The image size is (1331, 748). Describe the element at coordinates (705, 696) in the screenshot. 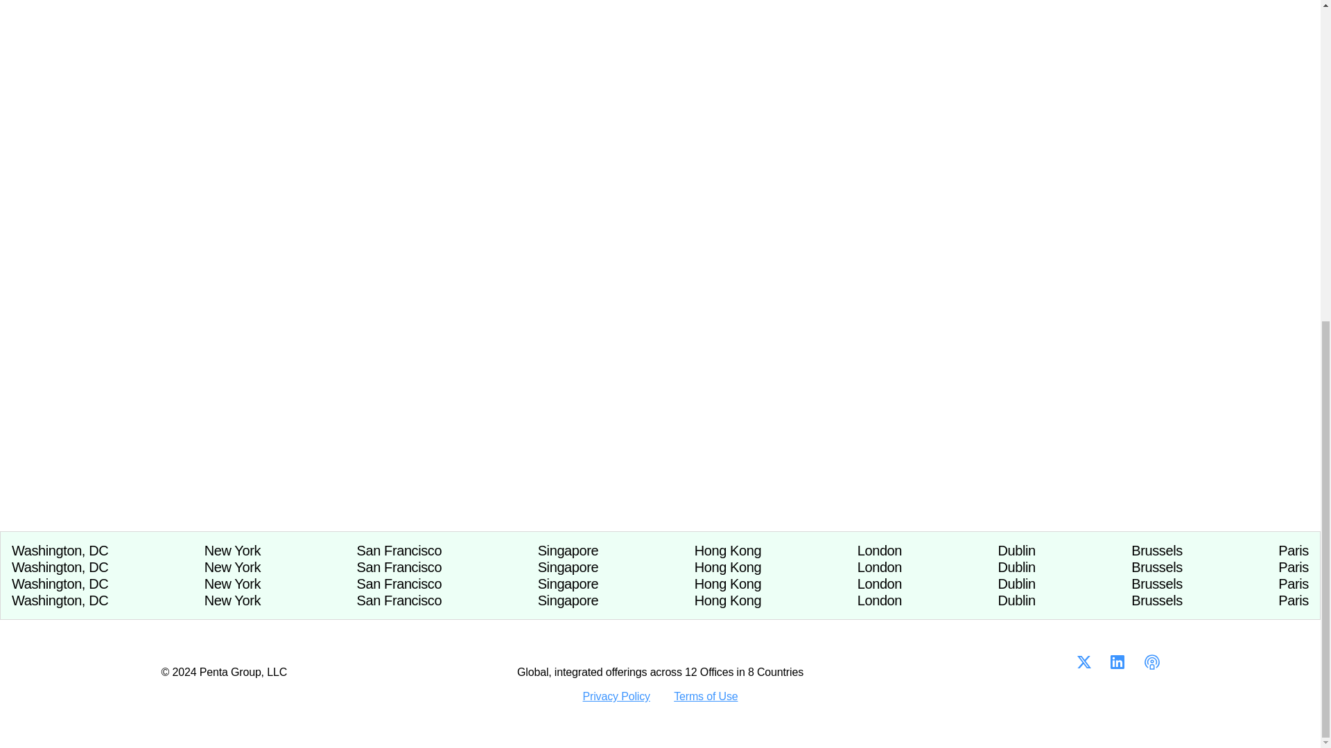

I see `Terms of Use` at that location.